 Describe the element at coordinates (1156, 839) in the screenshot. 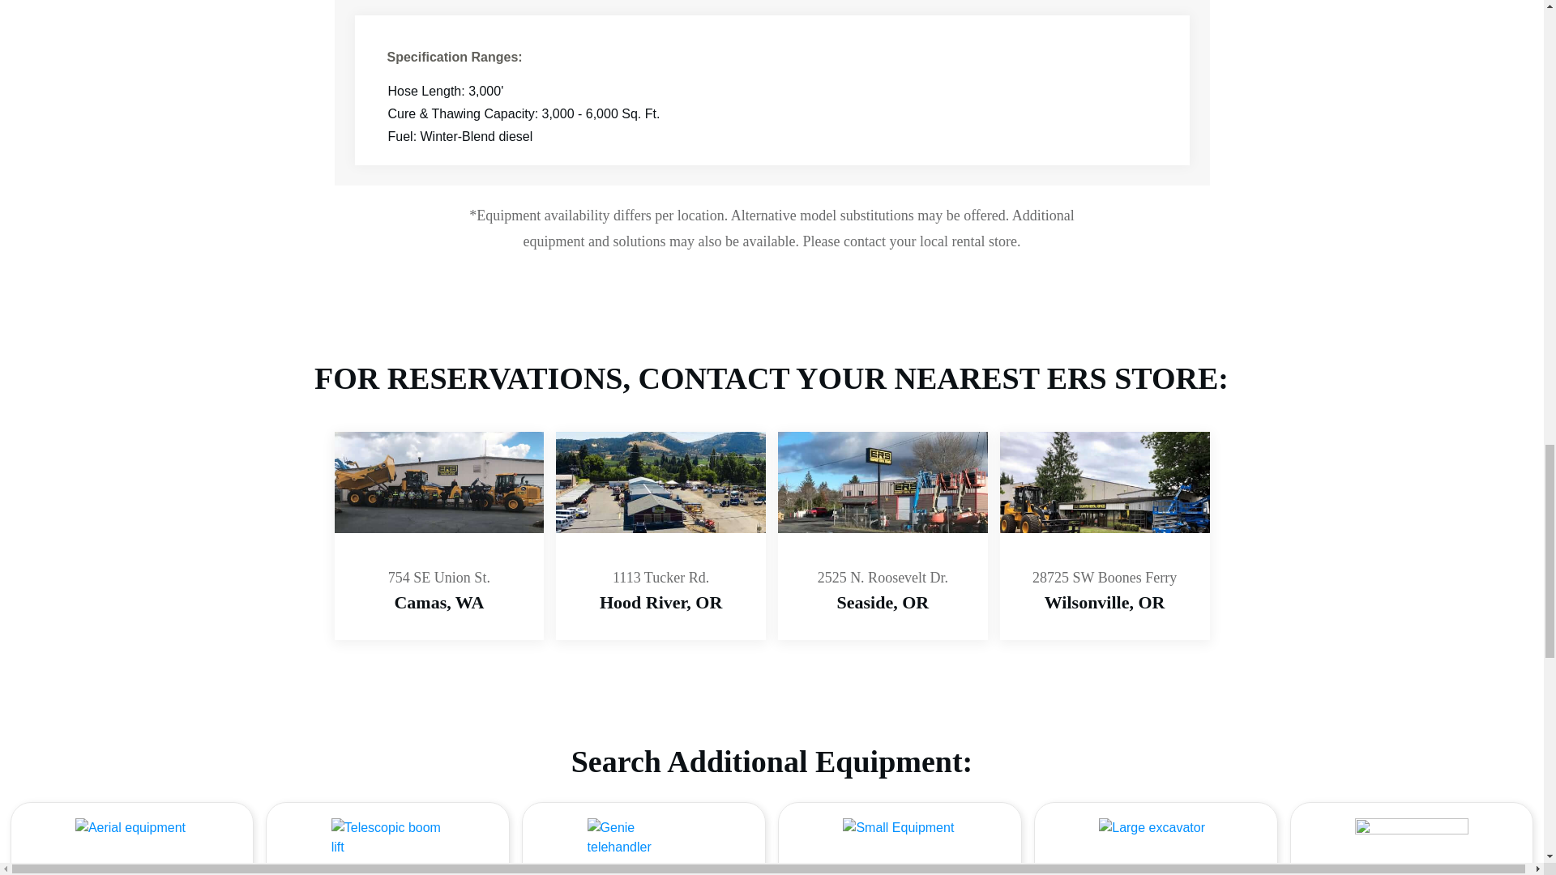

I see `large excavator icon real` at that location.